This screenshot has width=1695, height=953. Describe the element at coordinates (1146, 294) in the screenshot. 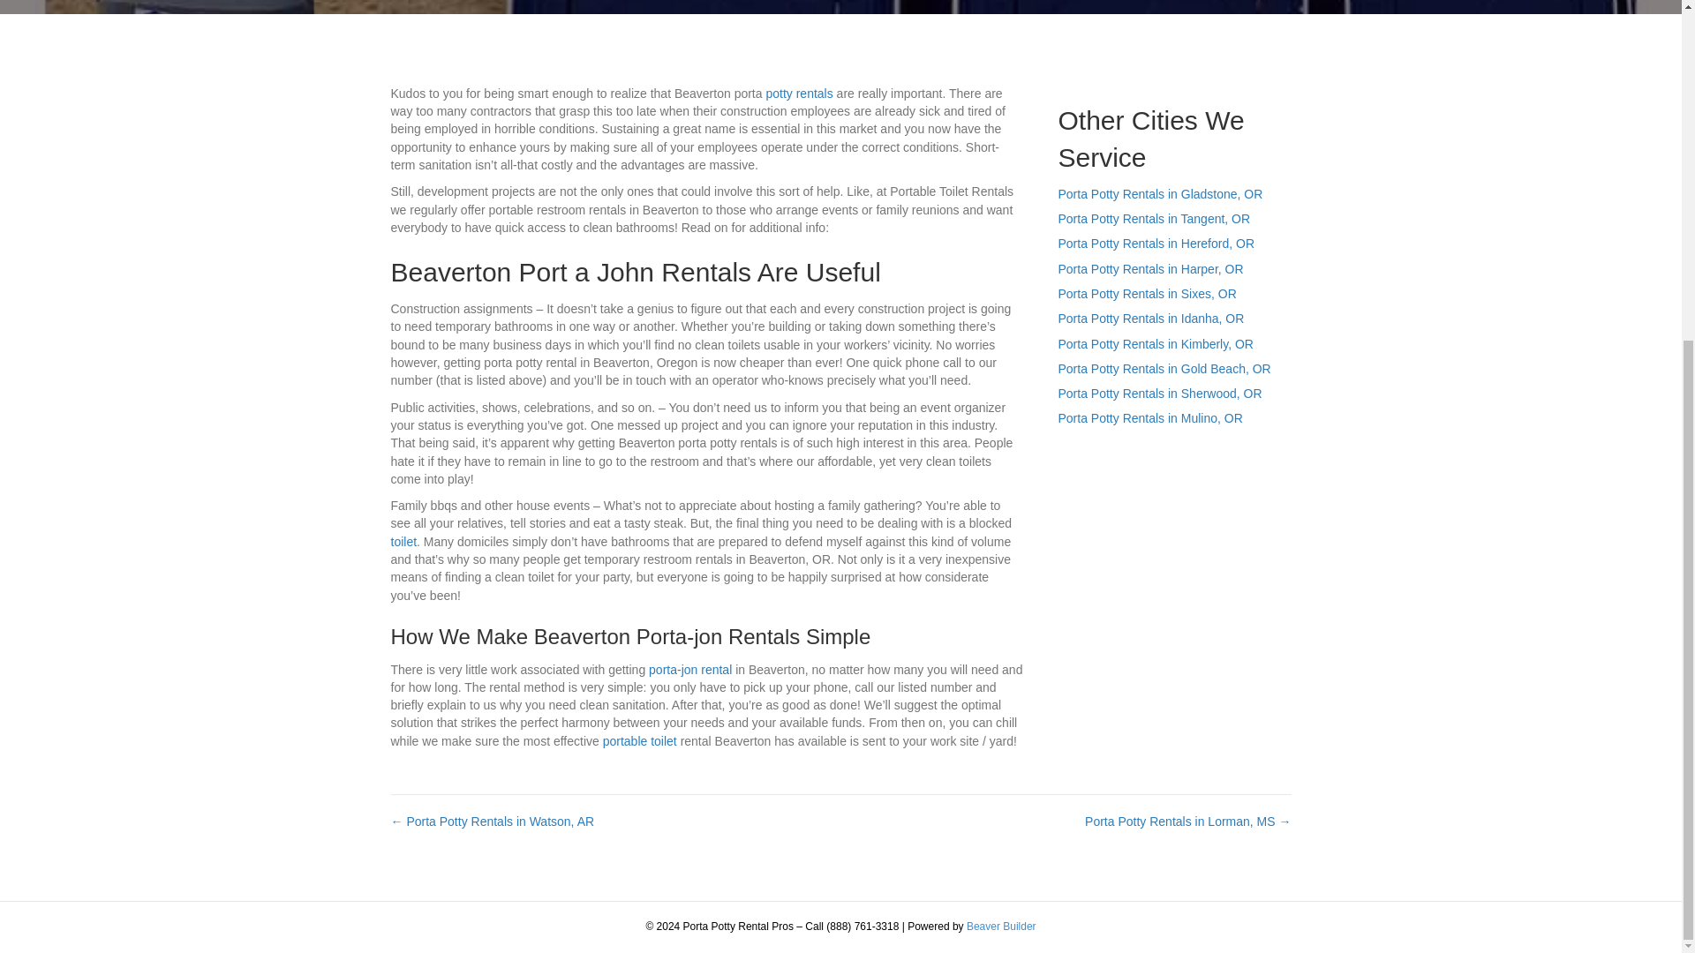

I see `Porta Potty Rentals in Sixes, OR` at that location.